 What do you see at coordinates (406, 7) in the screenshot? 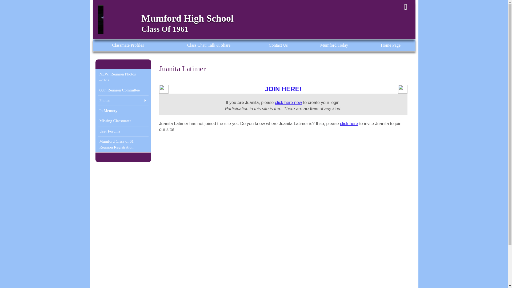
I see `Classmate Login` at bounding box center [406, 7].